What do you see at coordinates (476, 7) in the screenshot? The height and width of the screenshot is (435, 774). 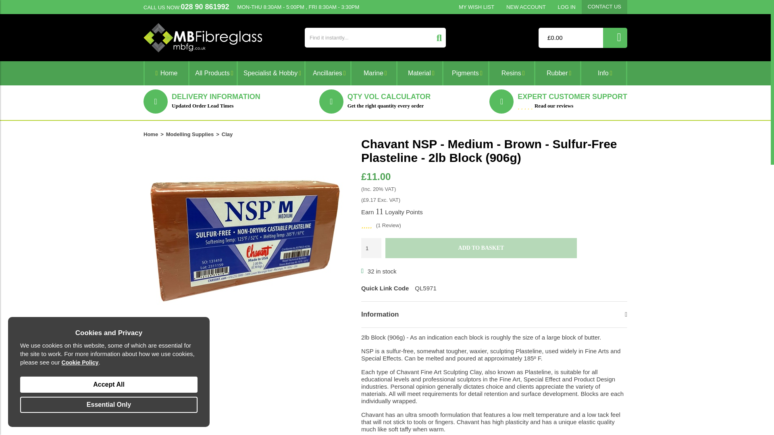 I see `MY WISH LIST` at bounding box center [476, 7].